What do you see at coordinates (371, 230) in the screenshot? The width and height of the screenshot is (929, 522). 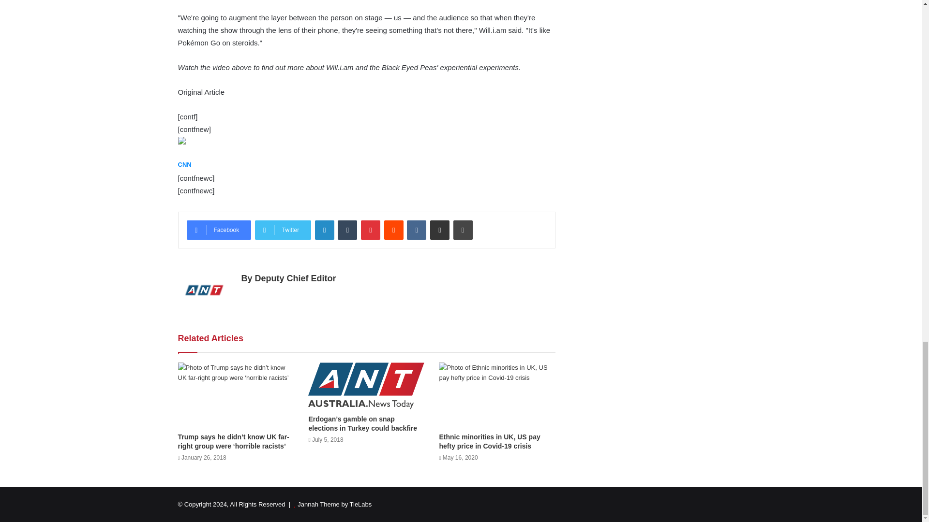 I see `Pinterest` at bounding box center [371, 230].